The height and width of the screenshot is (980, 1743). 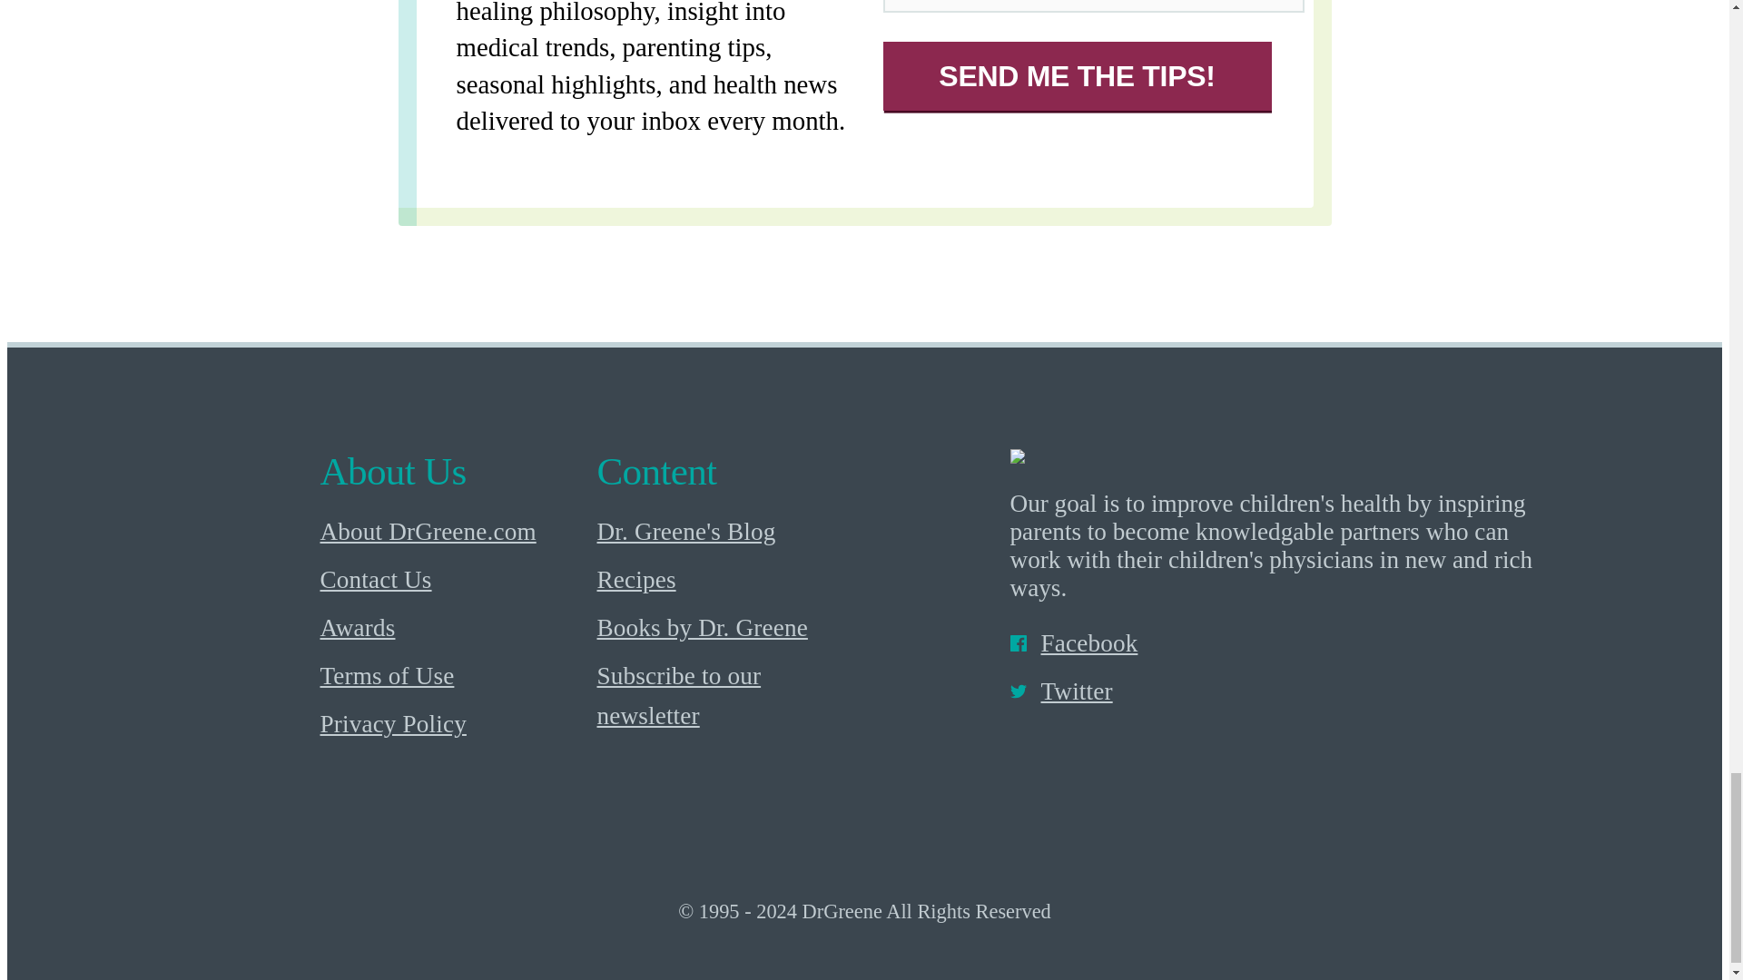 What do you see at coordinates (453, 581) in the screenshot?
I see `Contact Us` at bounding box center [453, 581].